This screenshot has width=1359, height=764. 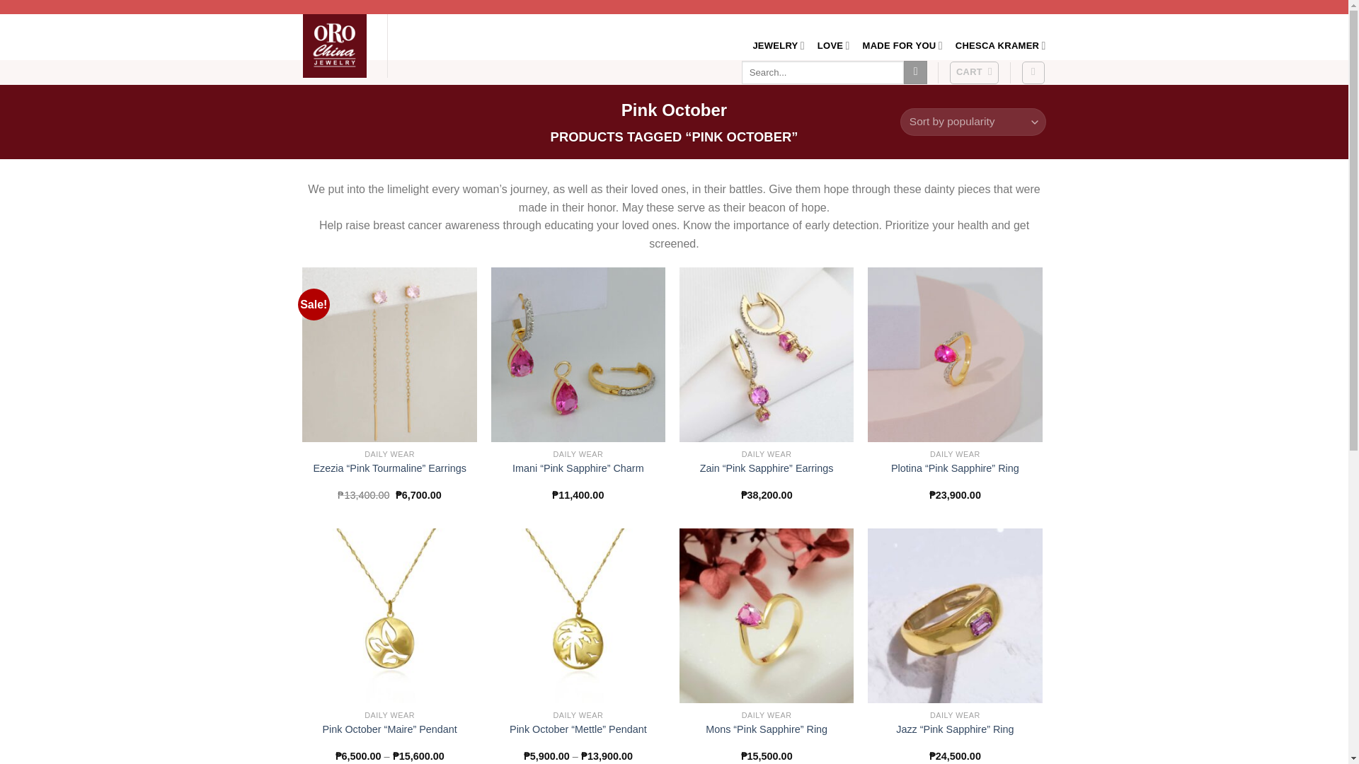 What do you see at coordinates (779, 45) in the screenshot?
I see `JEWELRY` at bounding box center [779, 45].